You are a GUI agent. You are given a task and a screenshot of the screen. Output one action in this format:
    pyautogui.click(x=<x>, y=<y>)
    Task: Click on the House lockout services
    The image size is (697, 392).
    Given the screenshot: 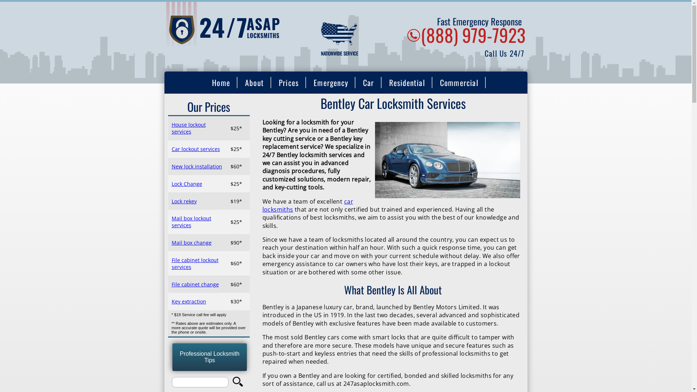 What is the action you would take?
    pyautogui.click(x=188, y=128)
    